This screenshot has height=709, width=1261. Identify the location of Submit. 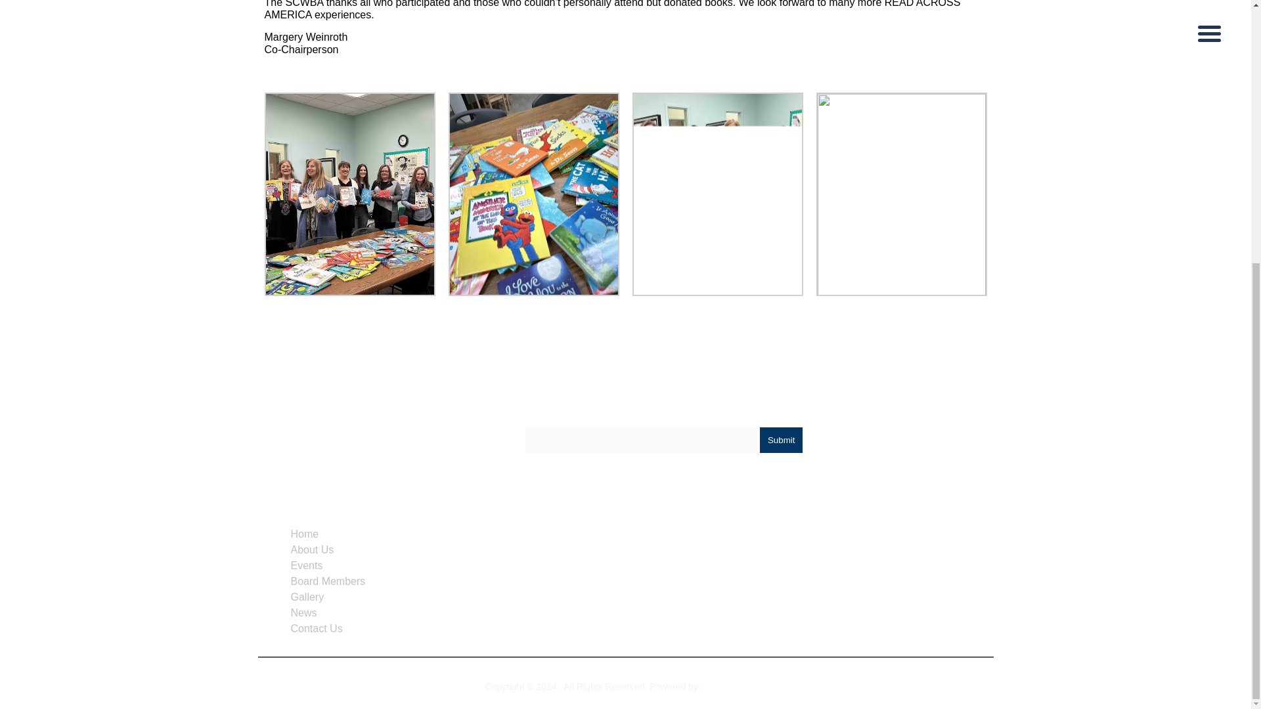
(781, 440).